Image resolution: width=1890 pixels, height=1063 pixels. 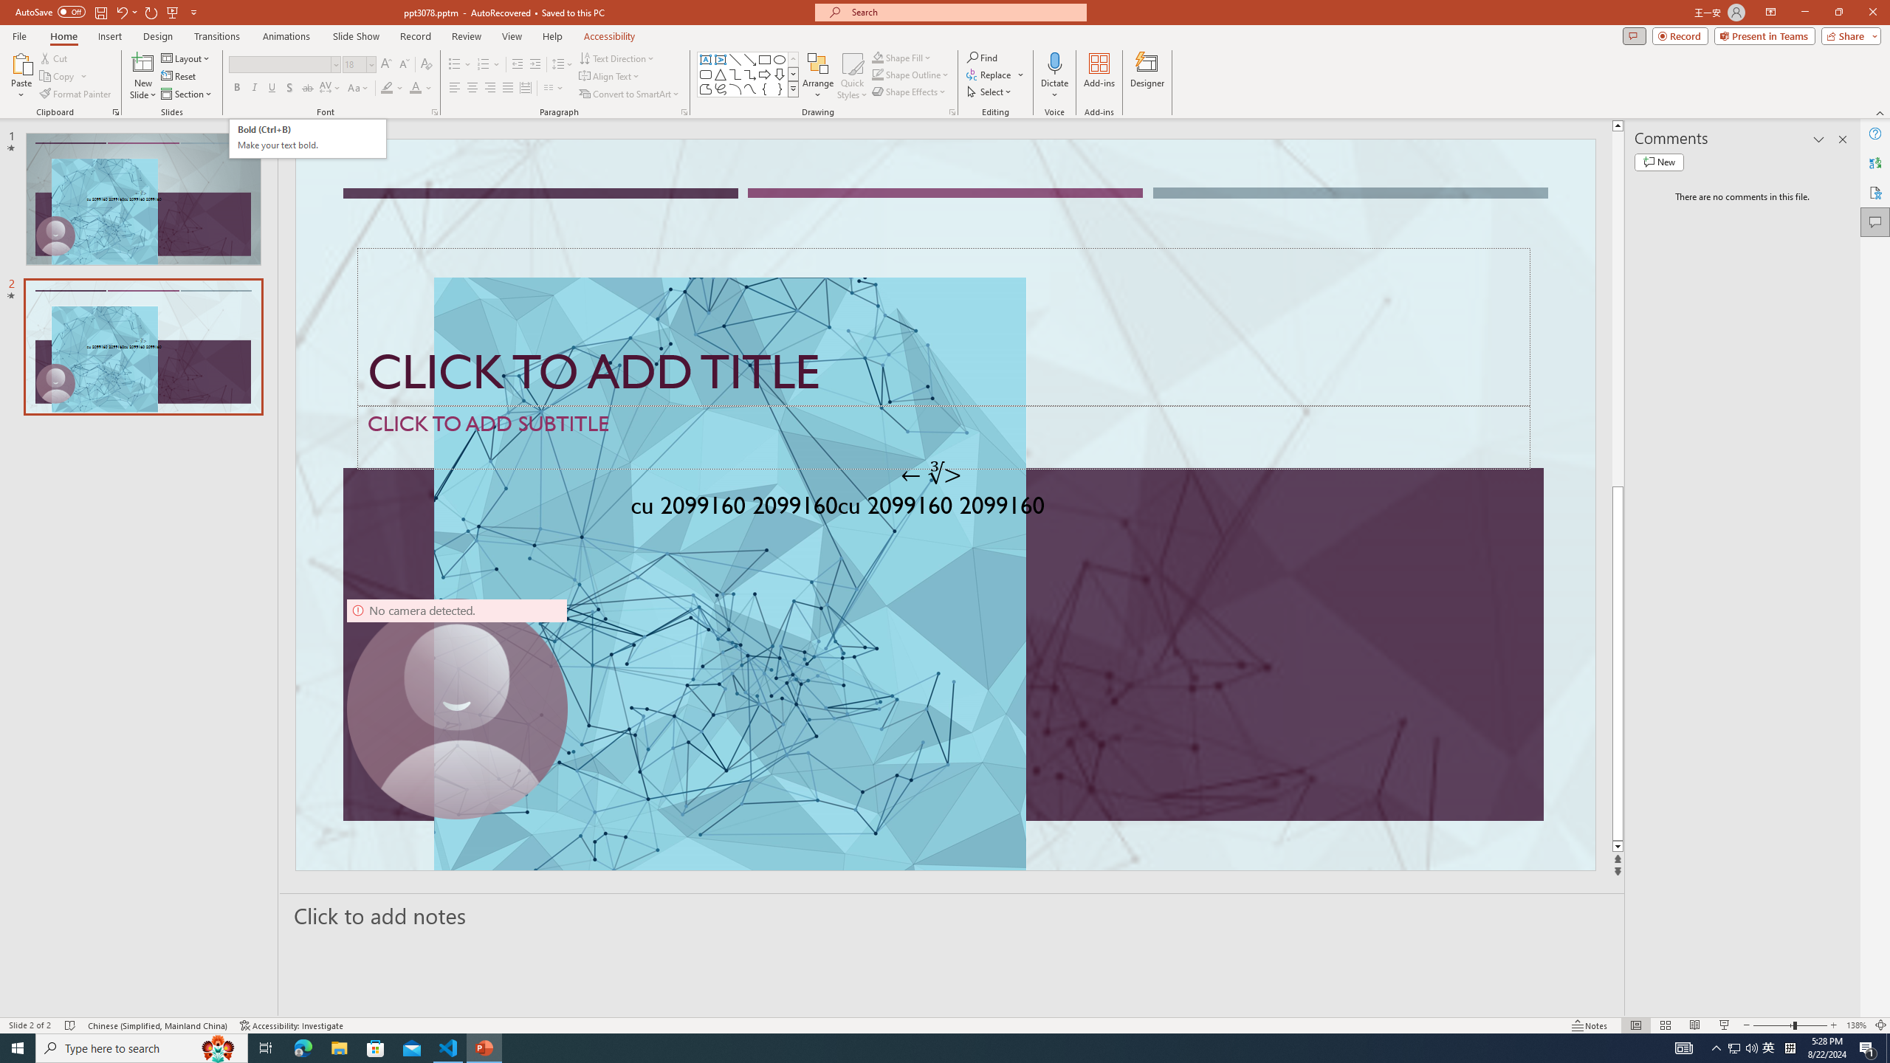 I want to click on Zoom to Fit , so click(x=1881, y=1025).